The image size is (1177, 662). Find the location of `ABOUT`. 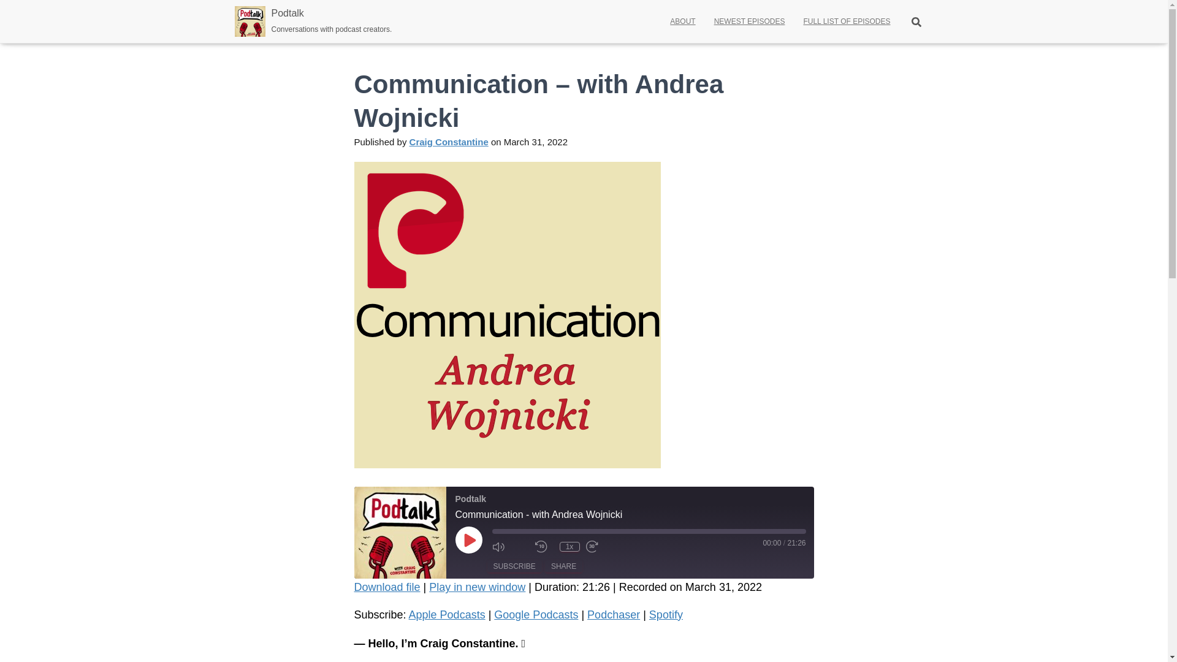

ABOUT is located at coordinates (682, 21).